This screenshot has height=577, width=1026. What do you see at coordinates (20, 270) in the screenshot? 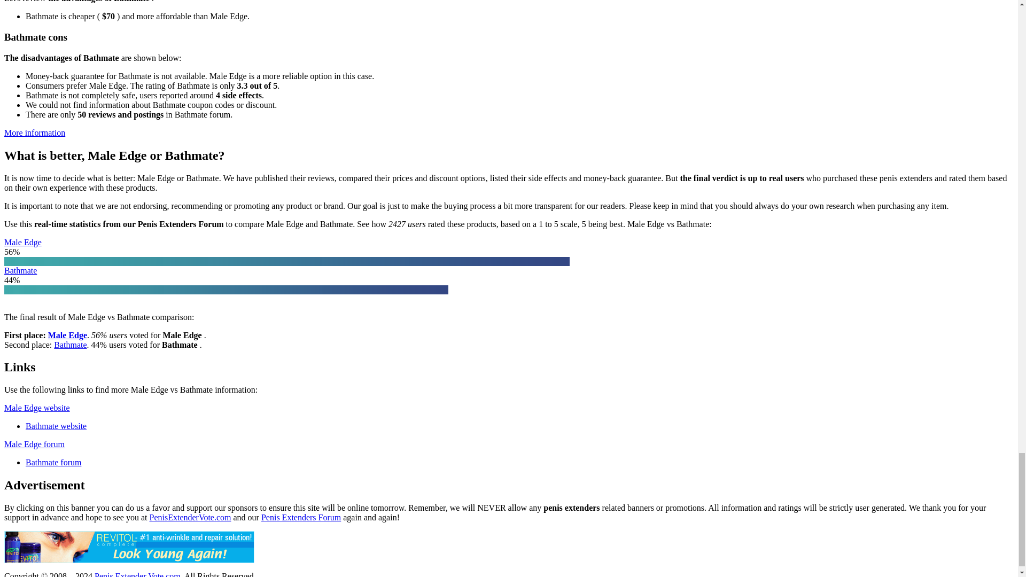
I see `Bathmate` at bounding box center [20, 270].